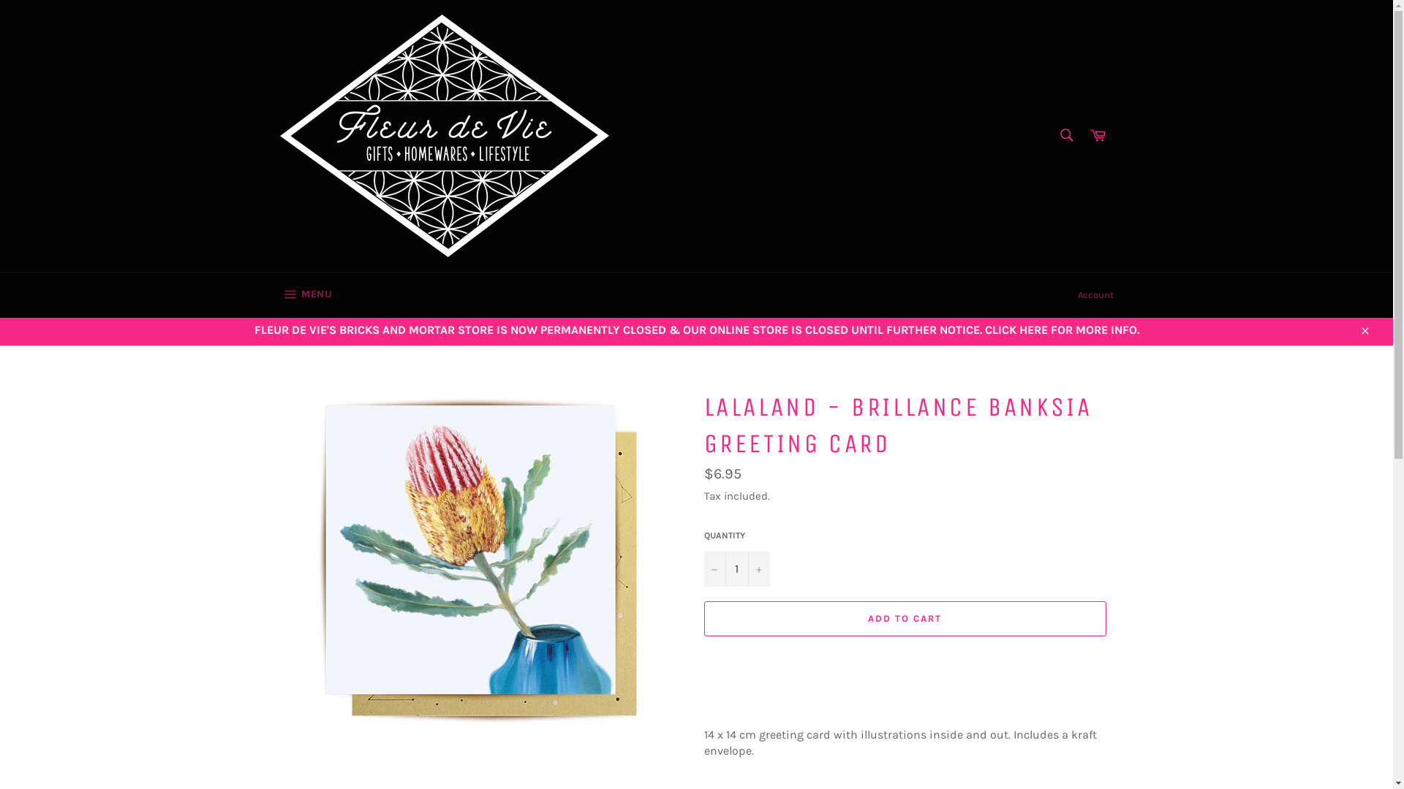 Image resolution: width=1404 pixels, height=789 pixels. What do you see at coordinates (905, 619) in the screenshot?
I see `ADD TO CART` at bounding box center [905, 619].